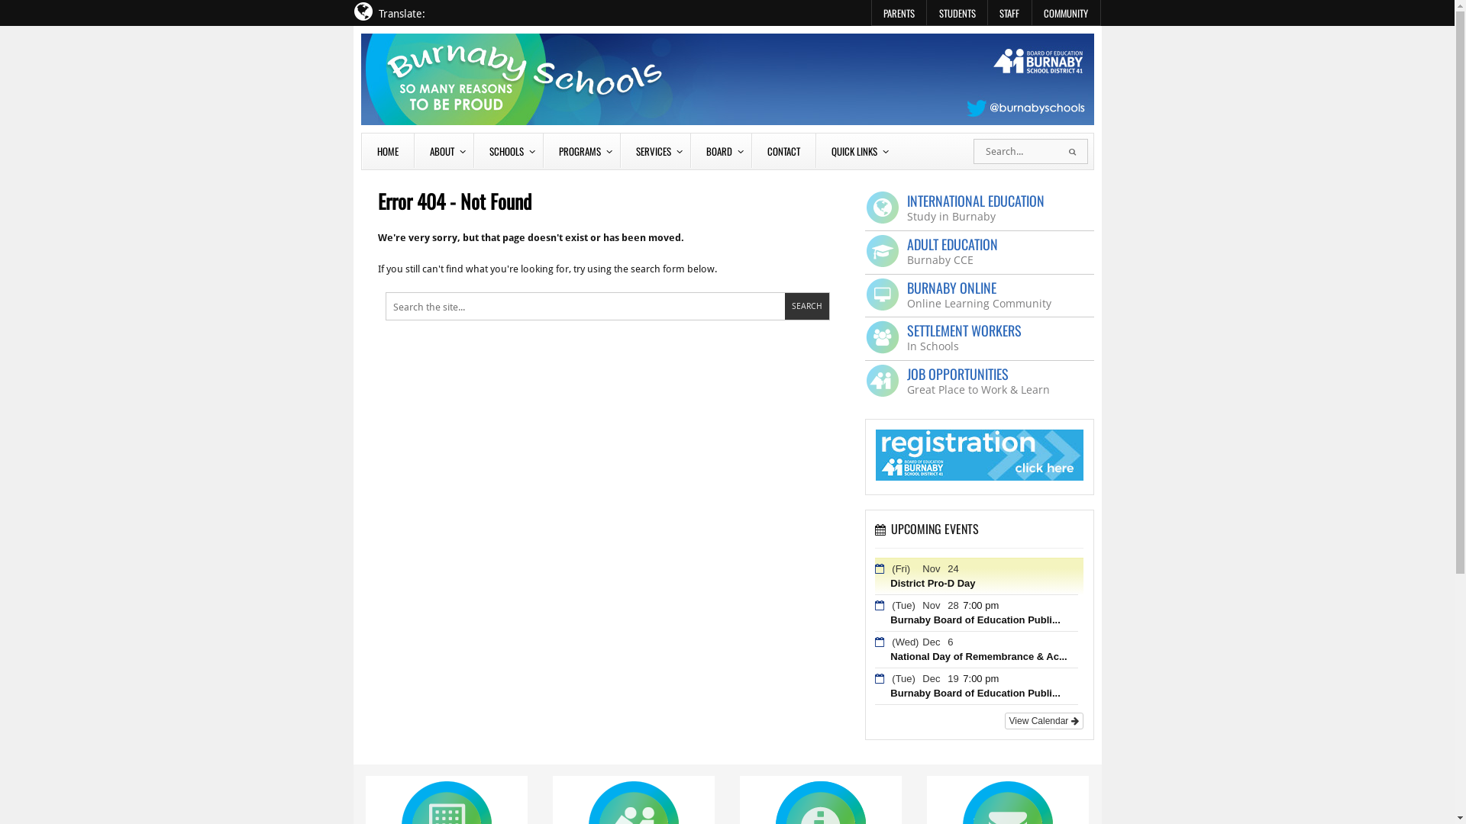 The image size is (1466, 824). Describe the element at coordinates (971, 664) in the screenshot. I see `National Day of Remembrance & Ac...` at that location.